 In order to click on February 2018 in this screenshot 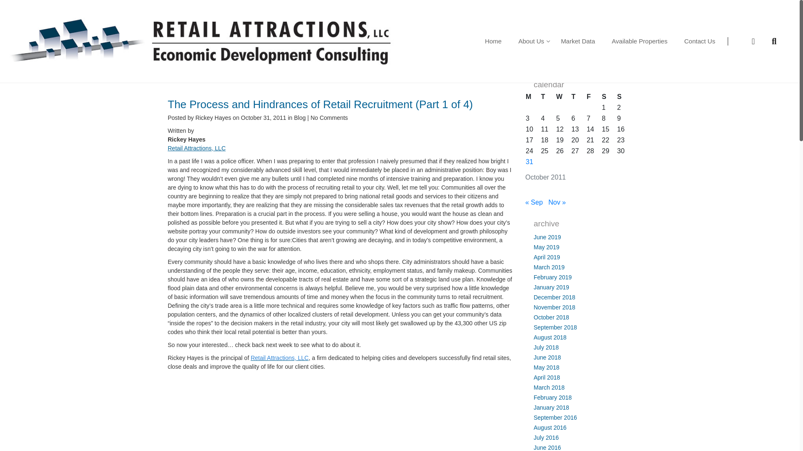, I will do `click(553, 398)`.